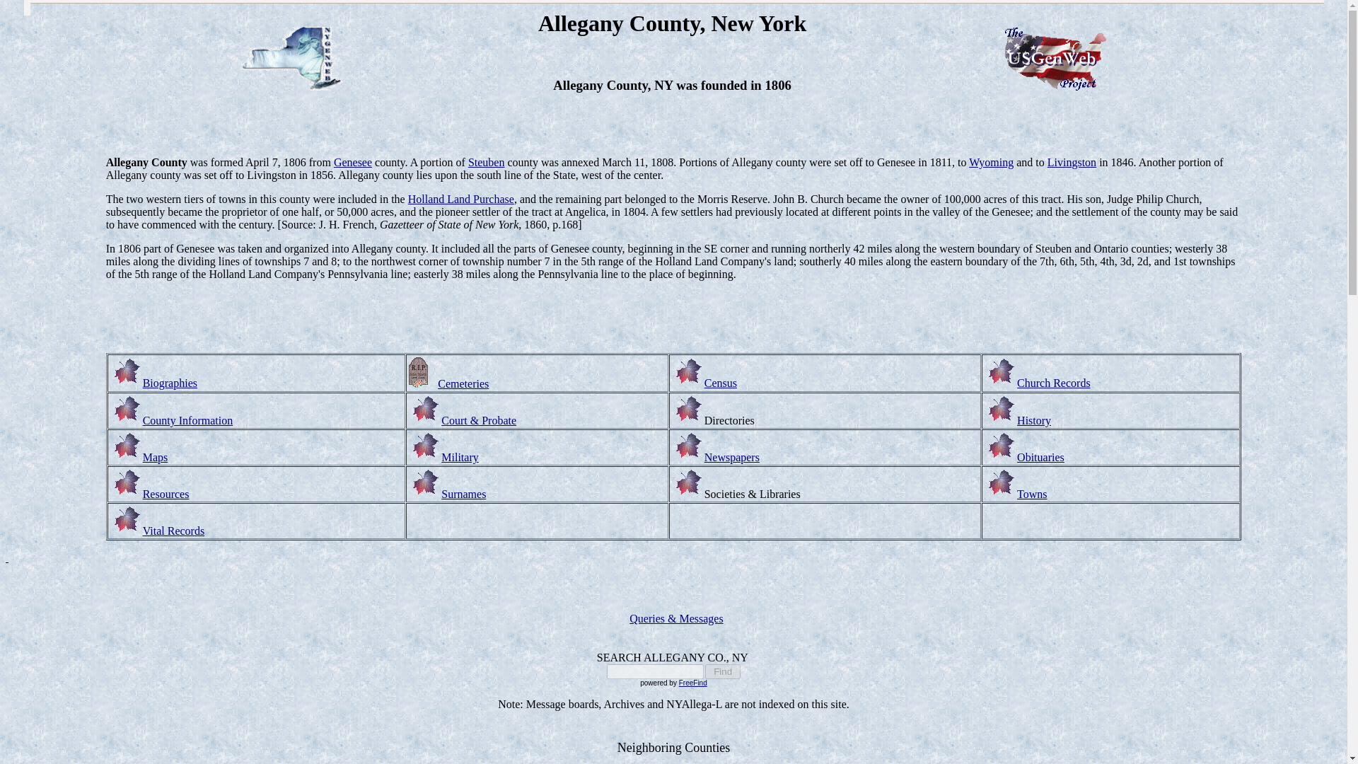 This screenshot has height=764, width=1358. I want to click on Steuben, so click(487, 162).